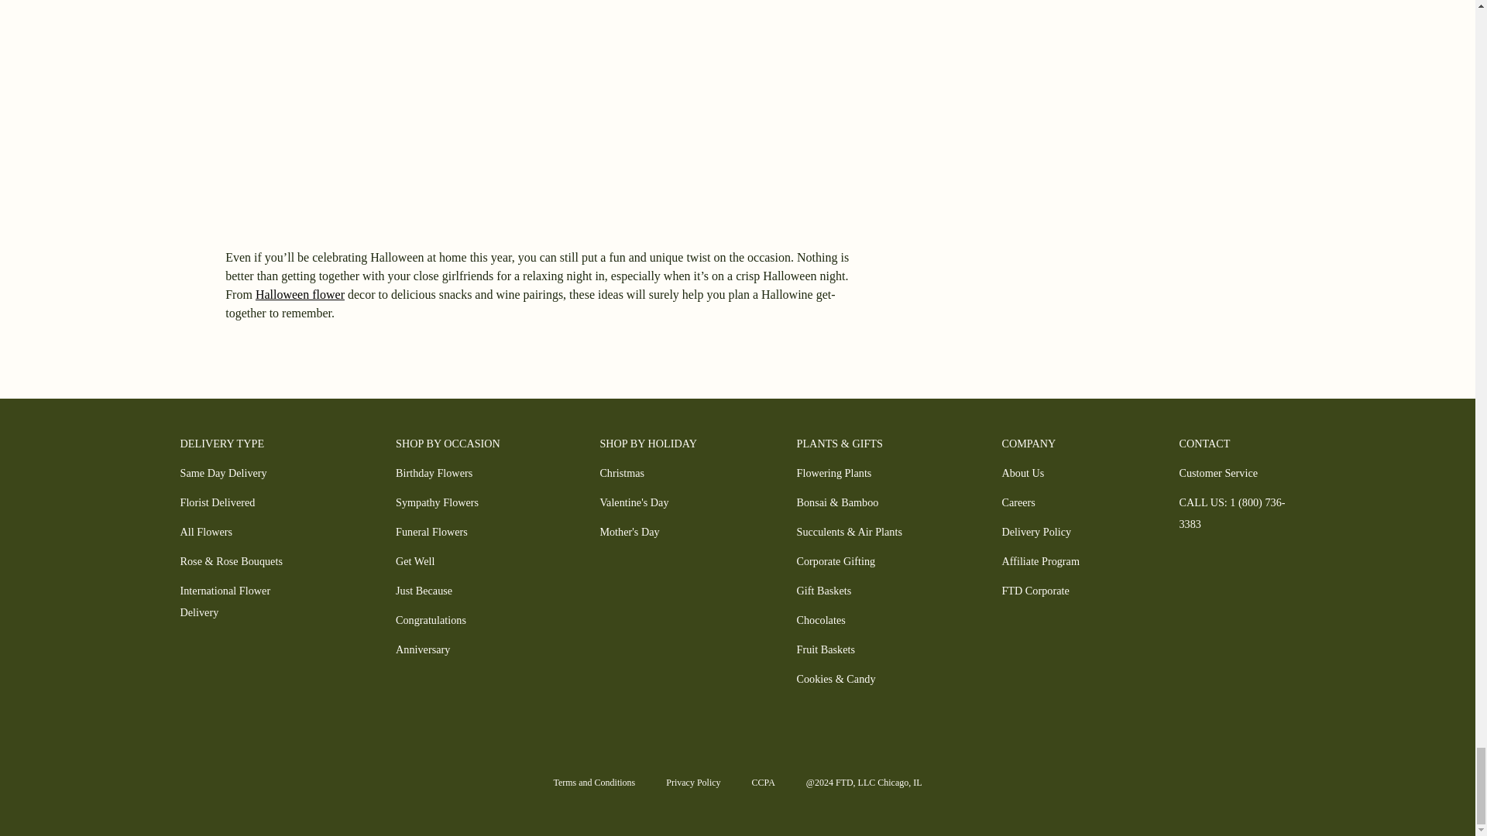 The image size is (1487, 836). I want to click on Birthday Flowers, so click(434, 472).